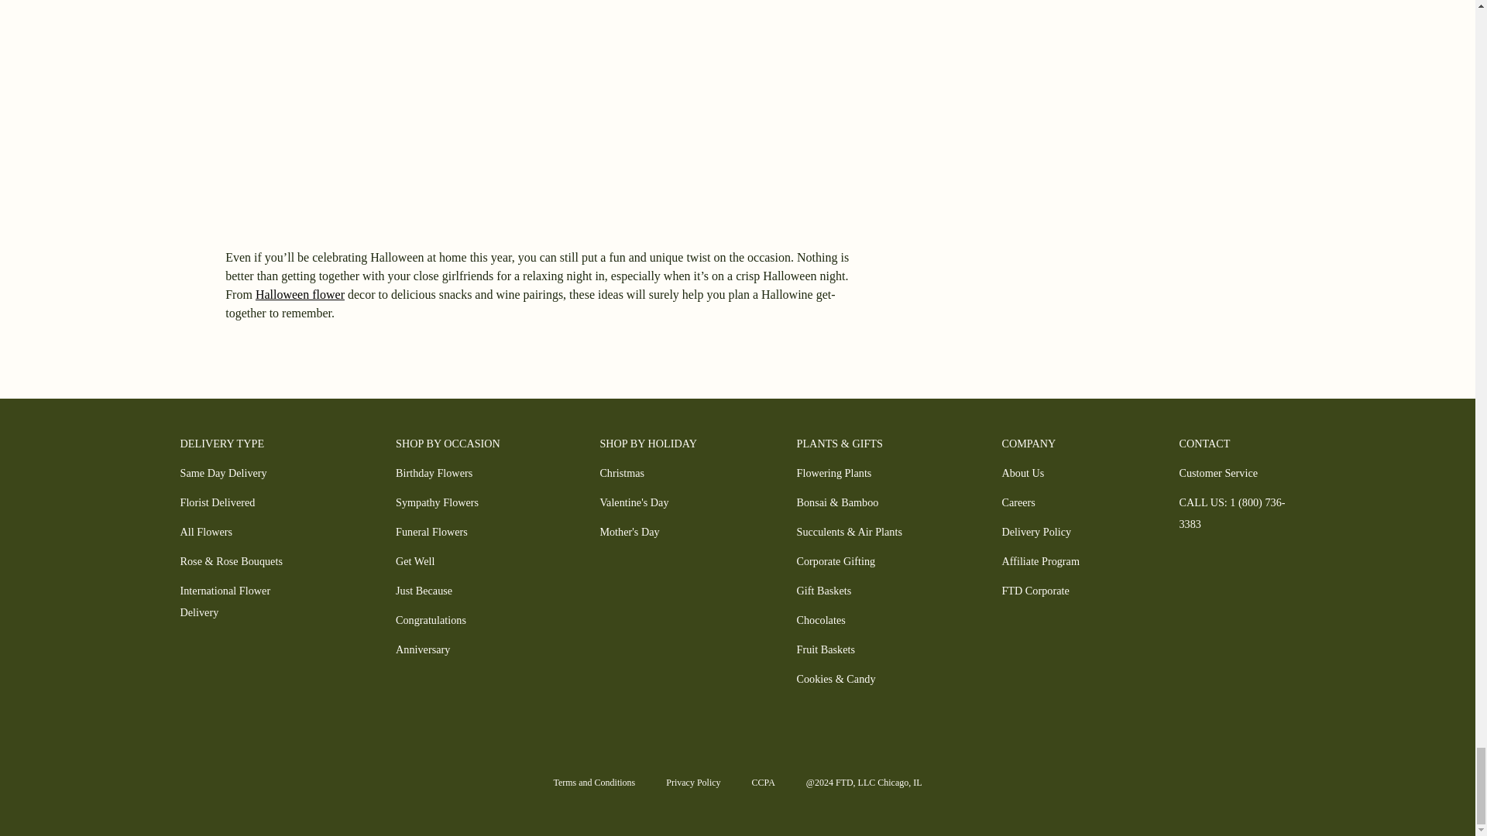 The image size is (1487, 836). I want to click on Birthday Flowers, so click(434, 472).